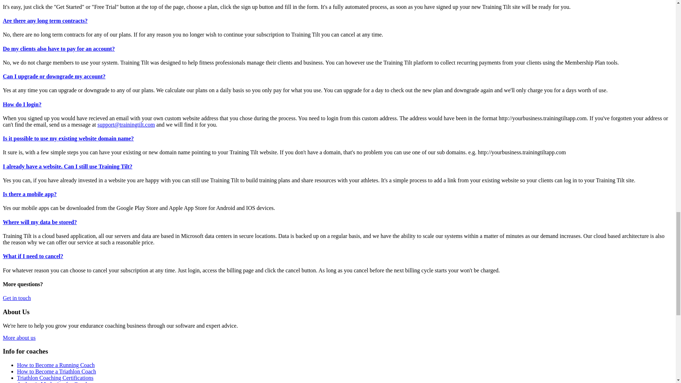  Describe the element at coordinates (16, 298) in the screenshot. I see `Get in touch` at that location.